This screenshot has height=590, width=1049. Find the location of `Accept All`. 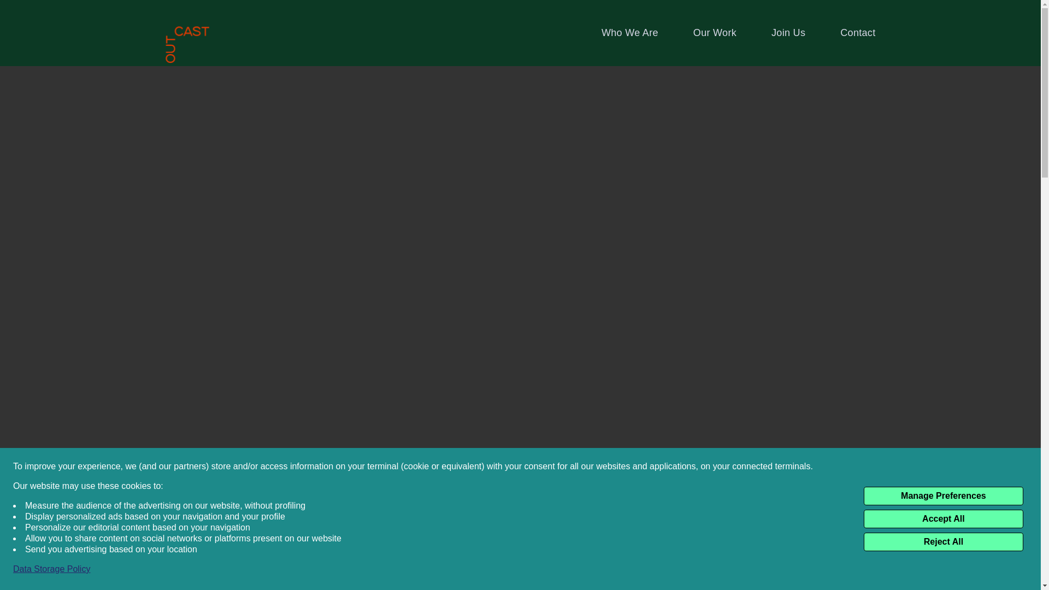

Accept All is located at coordinates (943, 519).